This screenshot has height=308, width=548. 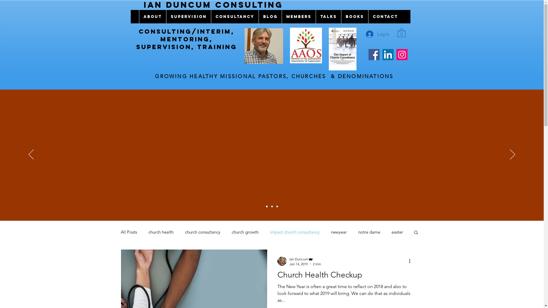 What do you see at coordinates (187, 39) in the screenshot?
I see `Consulting/interim, Mentoring, Supervision, Training` at bounding box center [187, 39].